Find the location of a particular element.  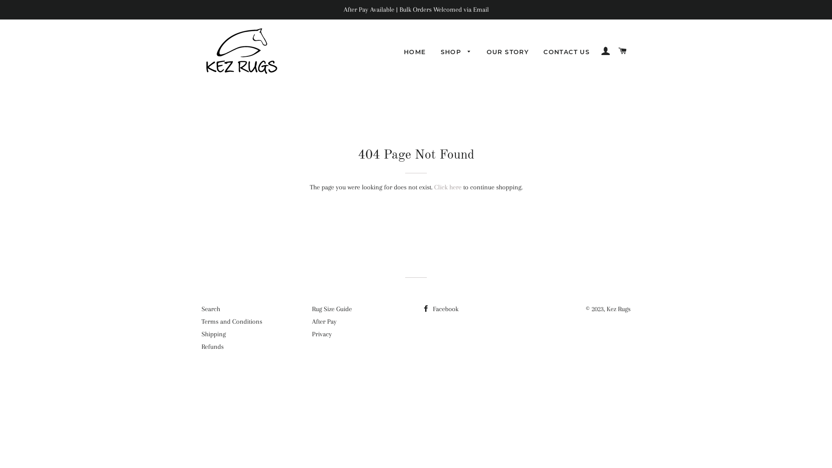

SHOP is located at coordinates (456, 52).